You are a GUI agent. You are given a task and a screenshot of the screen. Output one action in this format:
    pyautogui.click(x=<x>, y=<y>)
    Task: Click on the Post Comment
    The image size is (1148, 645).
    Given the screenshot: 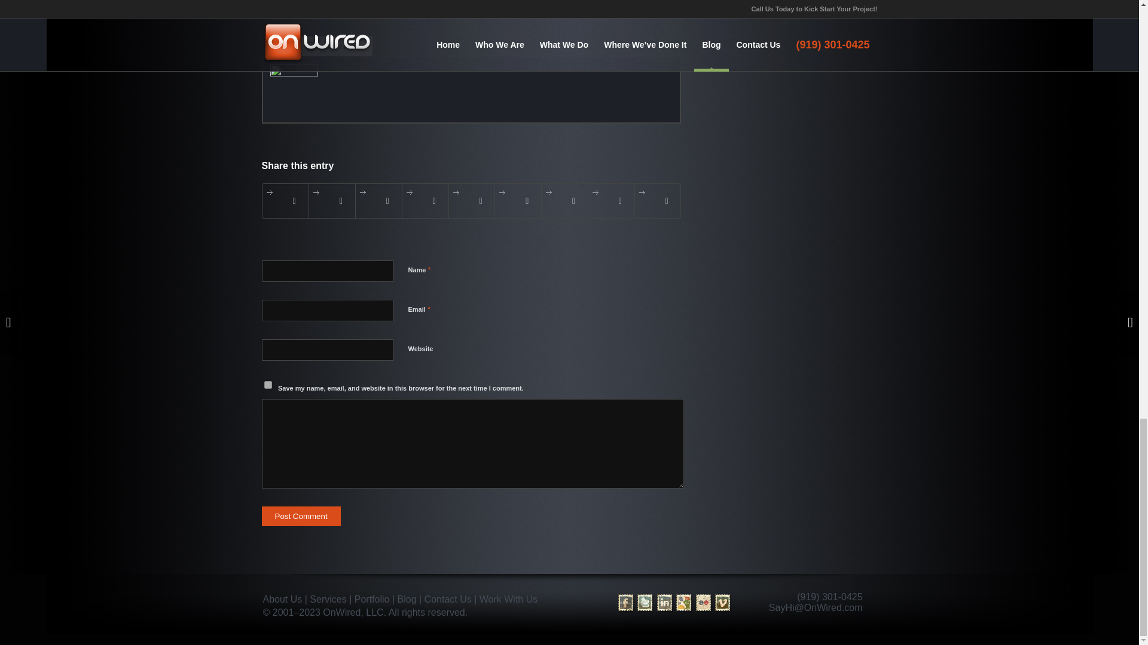 What is the action you would take?
    pyautogui.click(x=301, y=516)
    